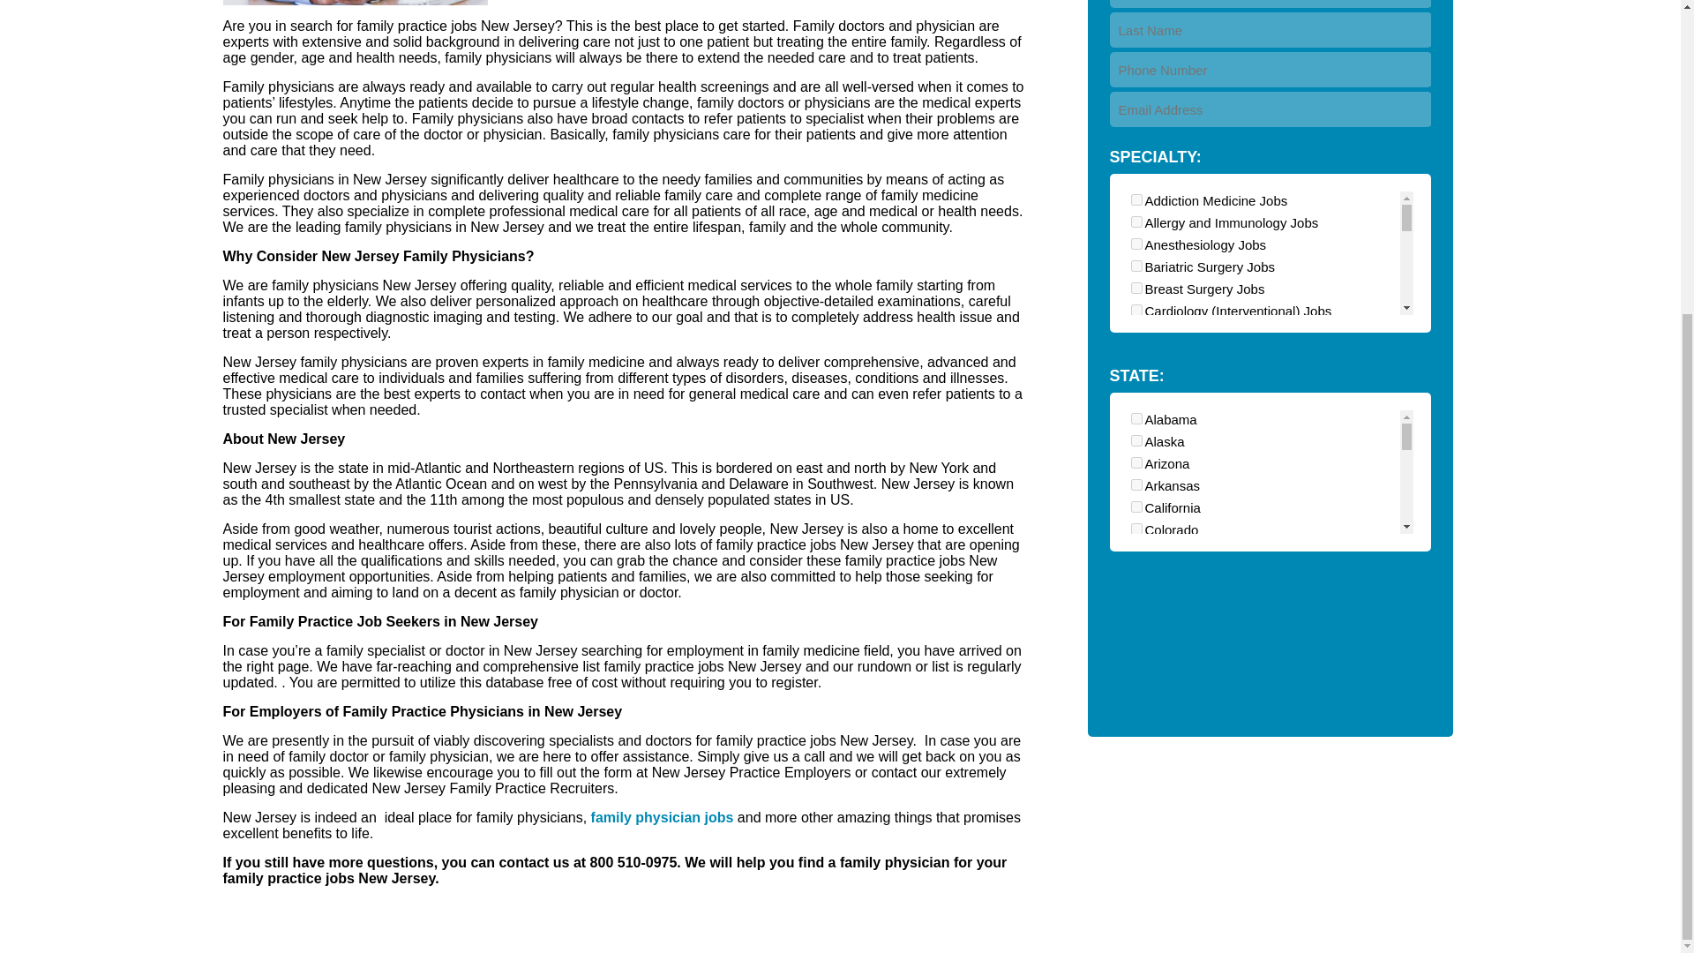 The width and height of the screenshot is (1694, 953). Describe the element at coordinates (1136, 420) in the screenshot. I see `74` at that location.